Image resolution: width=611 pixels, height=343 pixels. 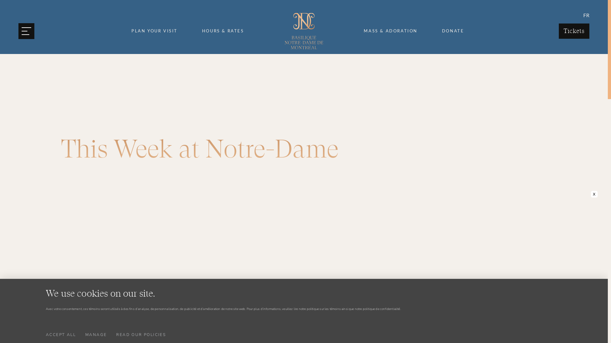 What do you see at coordinates (594, 194) in the screenshot?
I see `X` at bounding box center [594, 194].